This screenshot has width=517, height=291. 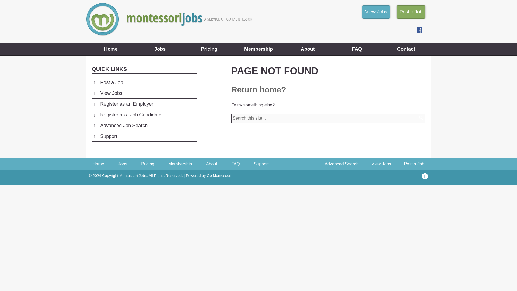 I want to click on Register as an Employer, so click(x=127, y=105).